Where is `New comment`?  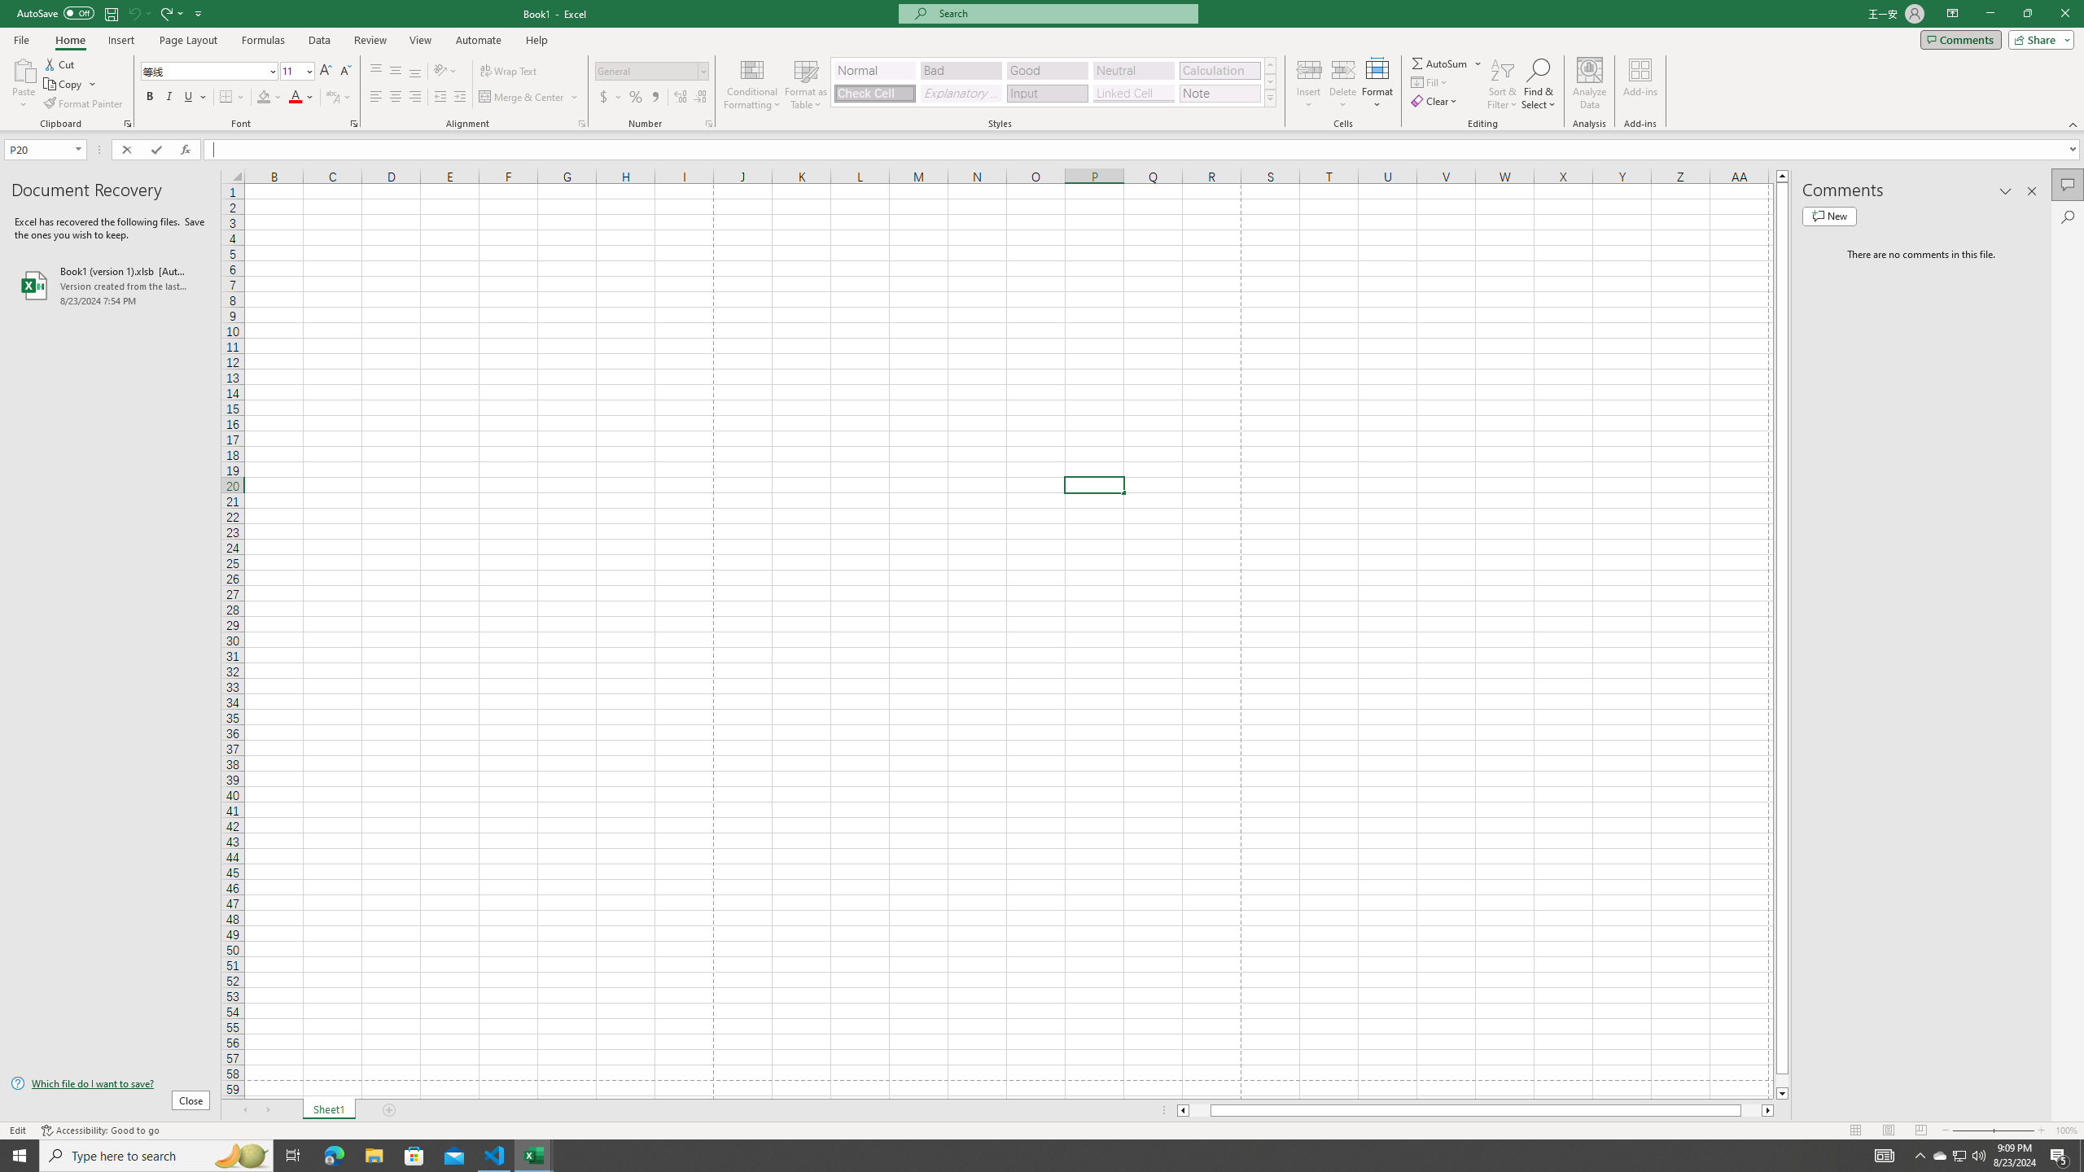 New comment is located at coordinates (1829, 216).